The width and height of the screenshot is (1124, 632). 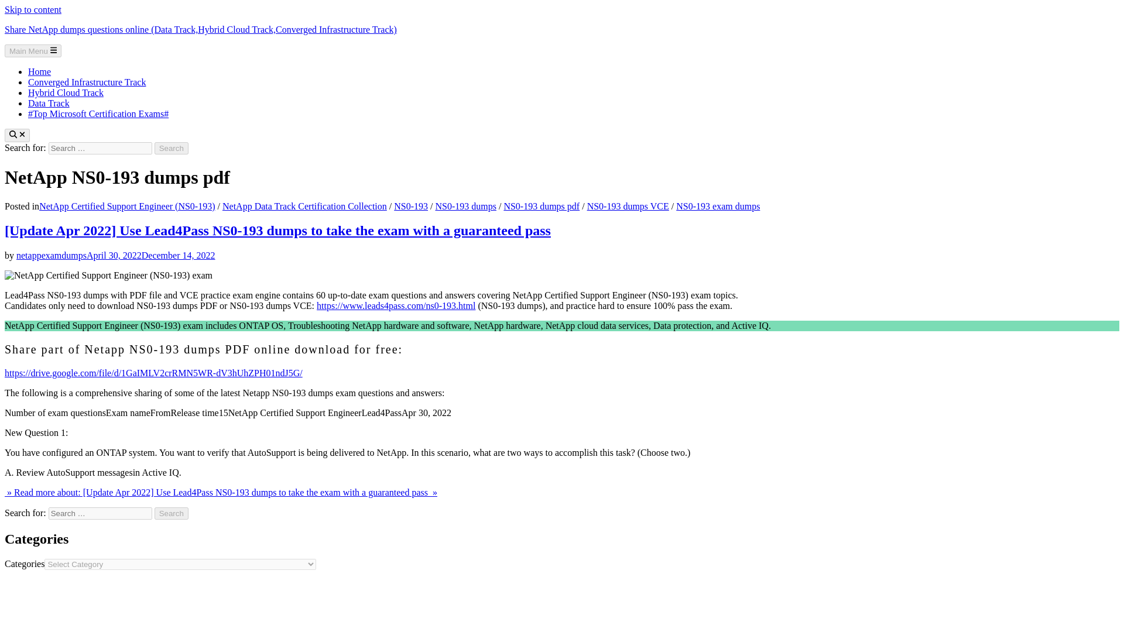 I want to click on NS0-193, so click(x=411, y=206).